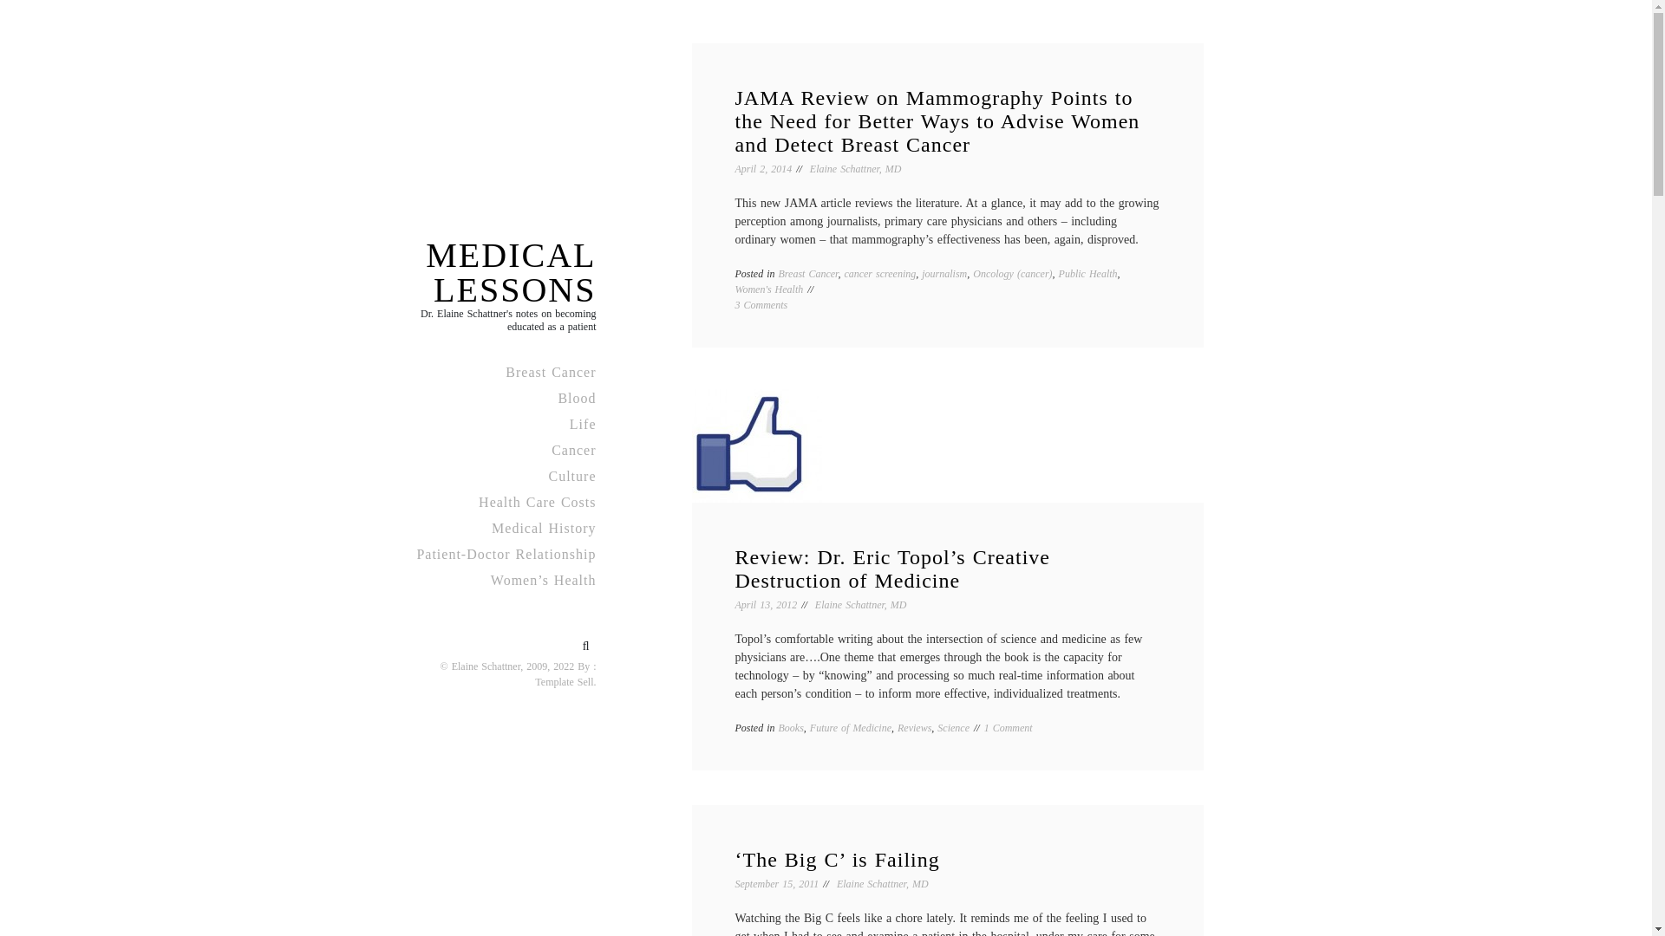 The height and width of the screenshot is (936, 1665). I want to click on Elaine Schattner, MD, so click(861, 605).